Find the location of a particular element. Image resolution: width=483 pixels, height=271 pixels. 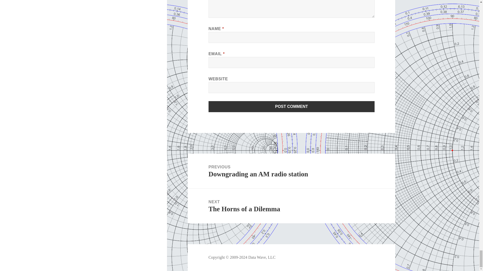

Post Comment is located at coordinates (292, 106).